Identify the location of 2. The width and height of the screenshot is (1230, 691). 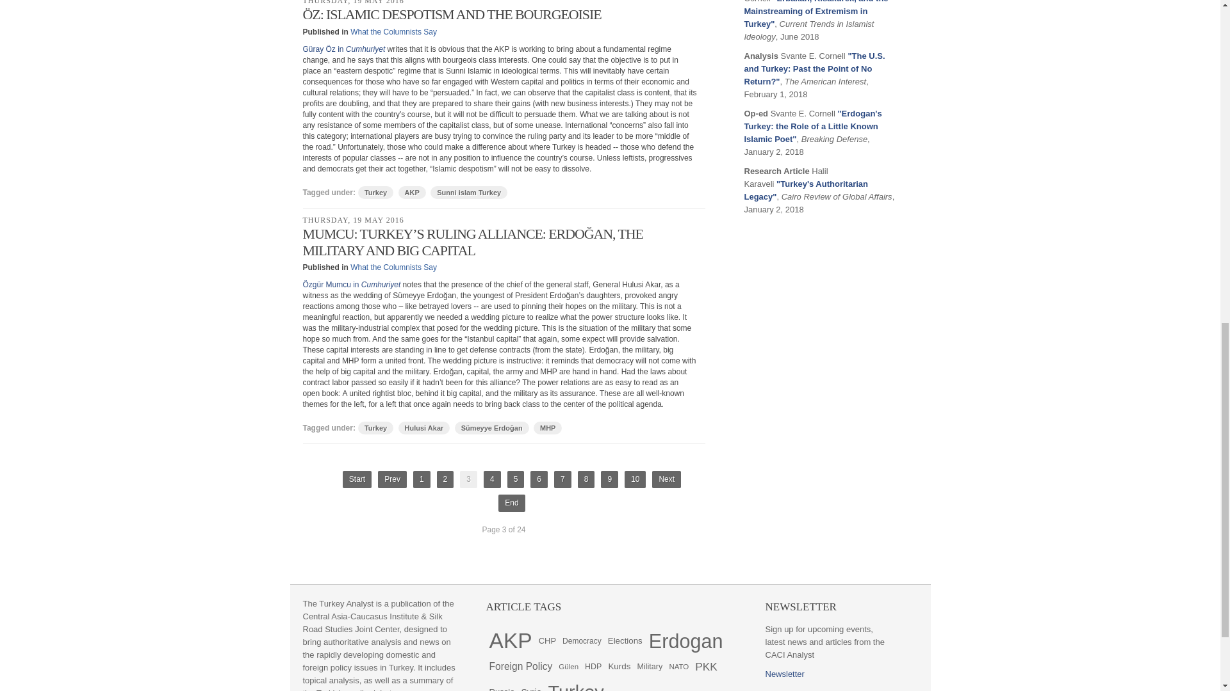
(445, 479).